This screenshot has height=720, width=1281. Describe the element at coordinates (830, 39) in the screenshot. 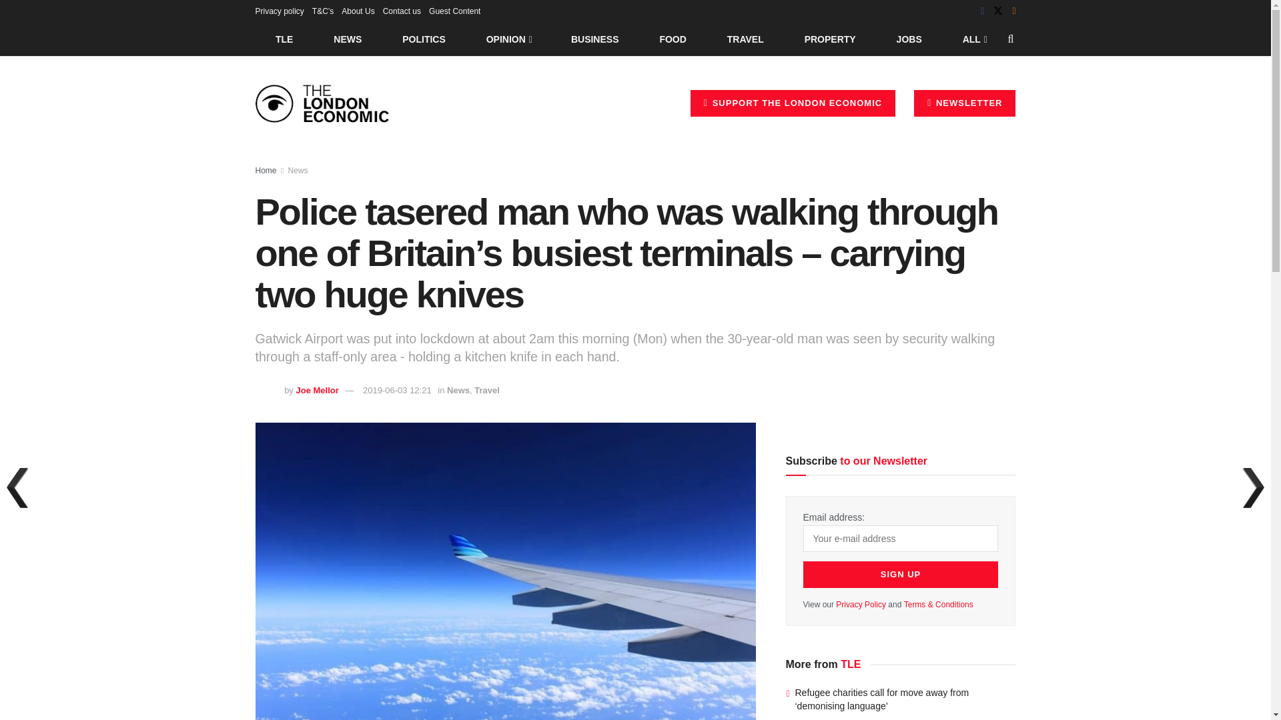

I see `PROPERTY` at that location.